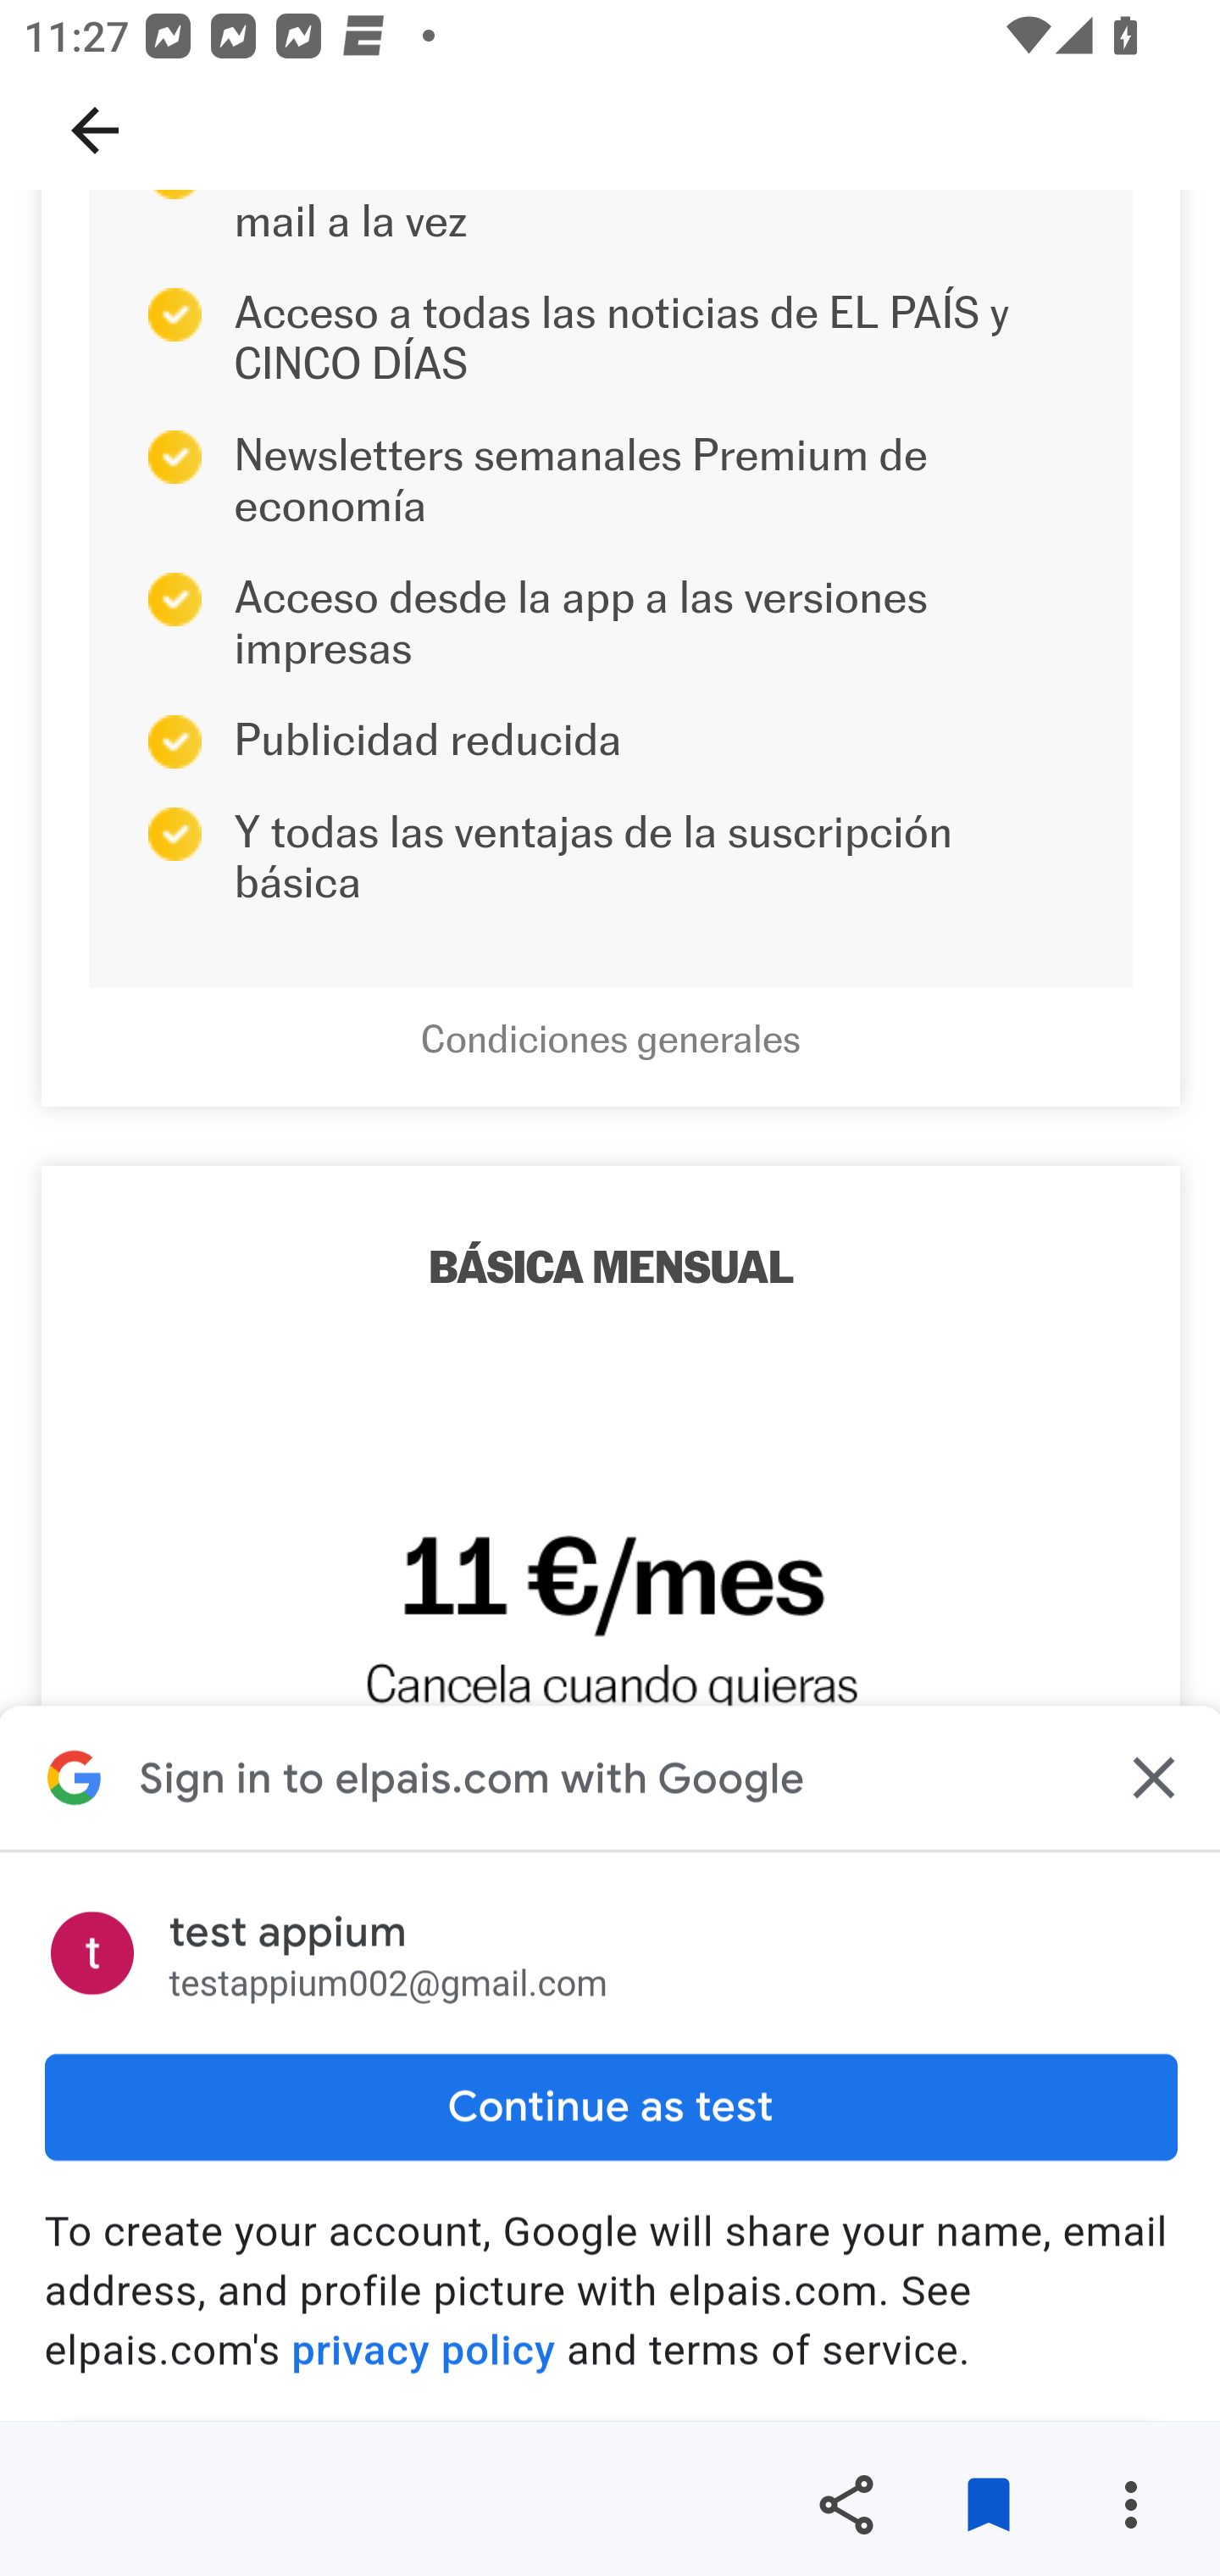  I want to click on Remove from saved stories, so click(988, 2505).